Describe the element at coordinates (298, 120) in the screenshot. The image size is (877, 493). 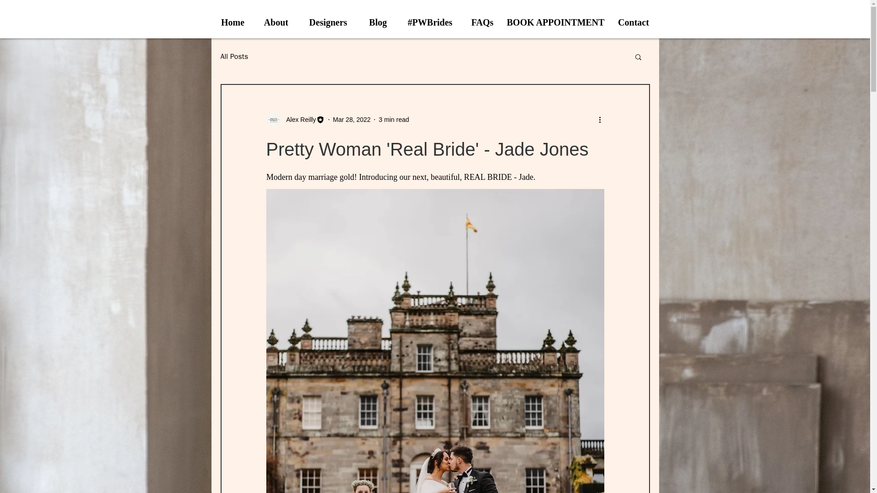
I see `Alex Reilly` at that location.